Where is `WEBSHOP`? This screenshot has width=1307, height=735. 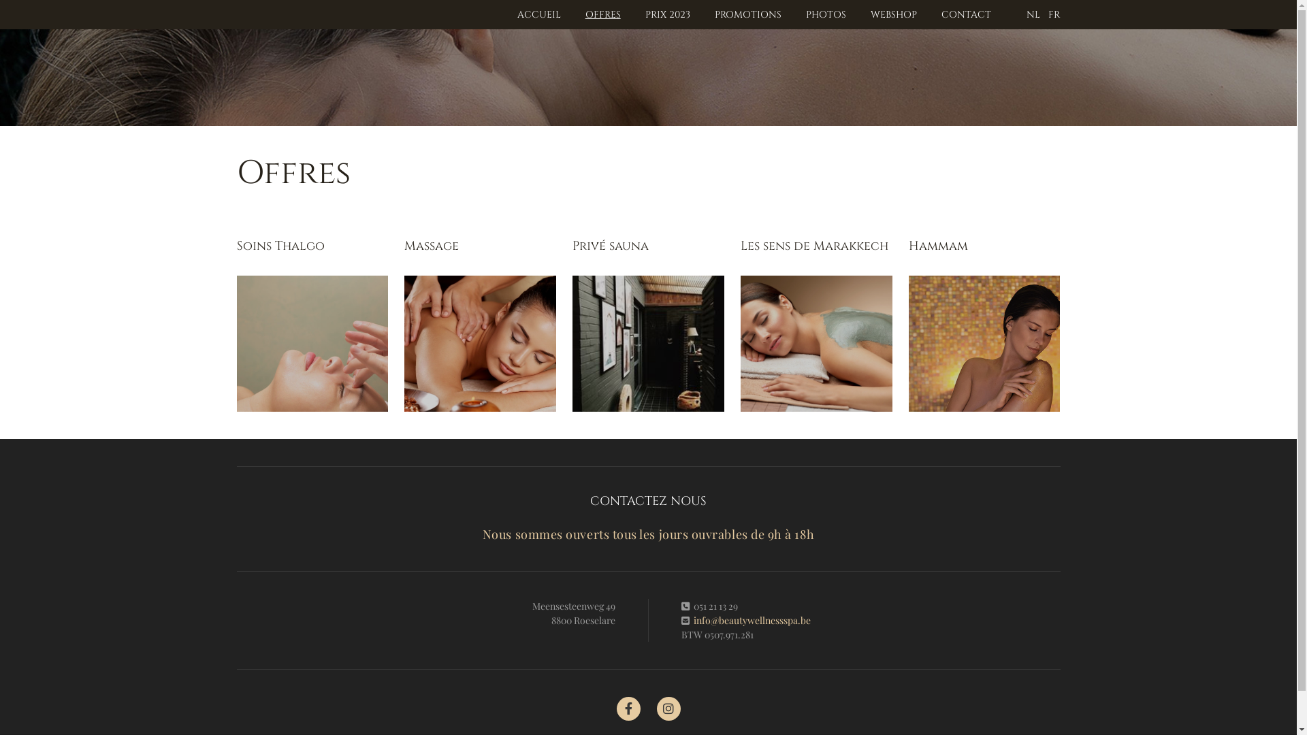 WEBSHOP is located at coordinates (894, 15).